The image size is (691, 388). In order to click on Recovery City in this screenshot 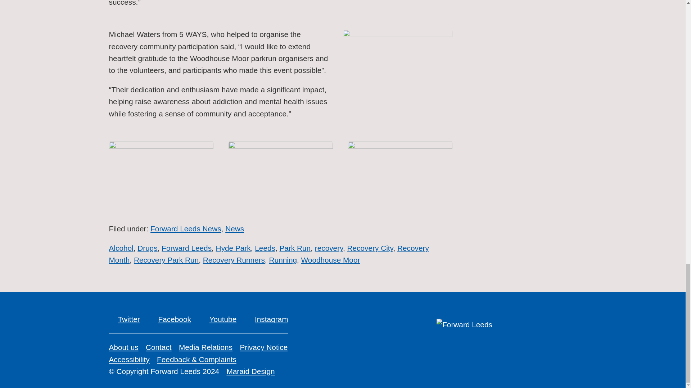, I will do `click(370, 248)`.